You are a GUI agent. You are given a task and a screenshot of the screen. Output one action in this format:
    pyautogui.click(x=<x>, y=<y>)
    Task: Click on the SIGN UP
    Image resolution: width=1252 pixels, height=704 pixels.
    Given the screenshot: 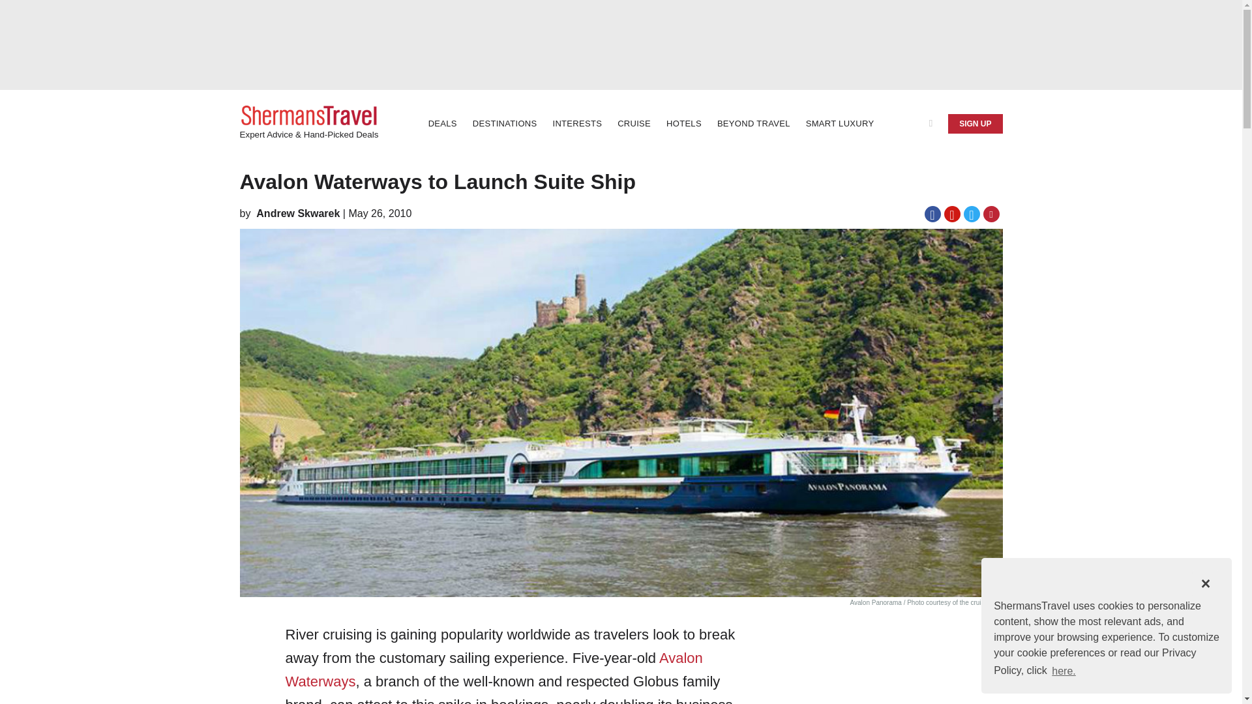 What is the action you would take?
    pyautogui.click(x=975, y=124)
    